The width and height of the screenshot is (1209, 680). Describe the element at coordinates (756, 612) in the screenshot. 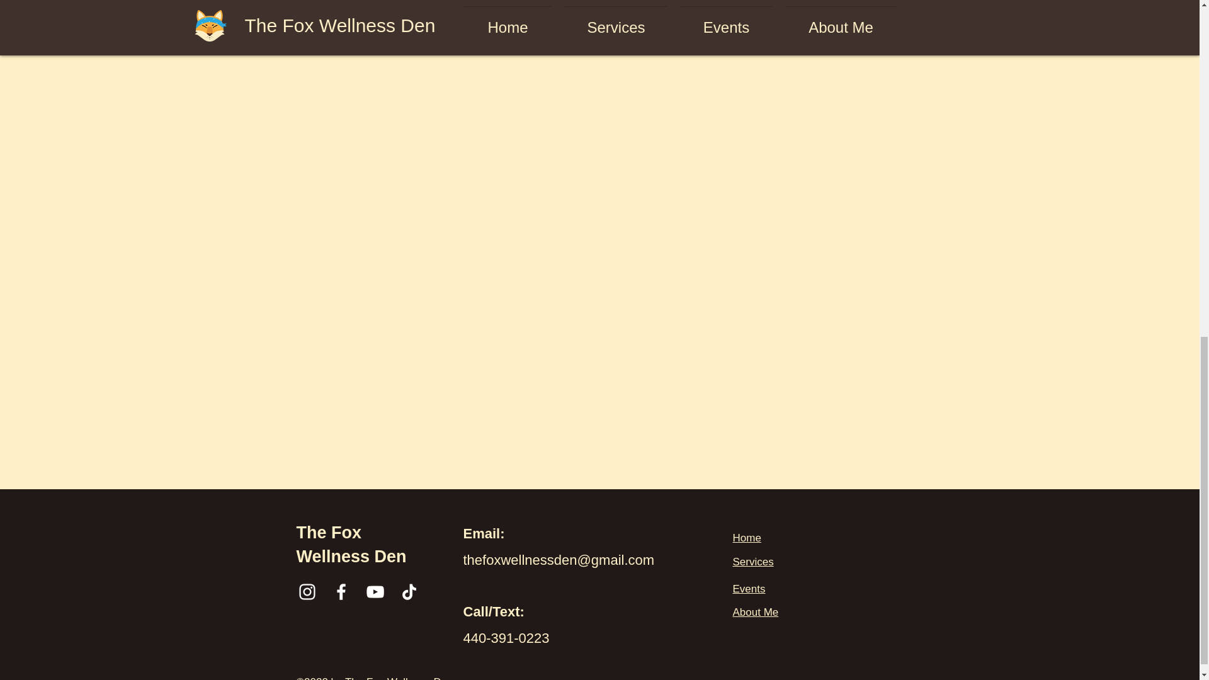

I see `About Me` at that location.